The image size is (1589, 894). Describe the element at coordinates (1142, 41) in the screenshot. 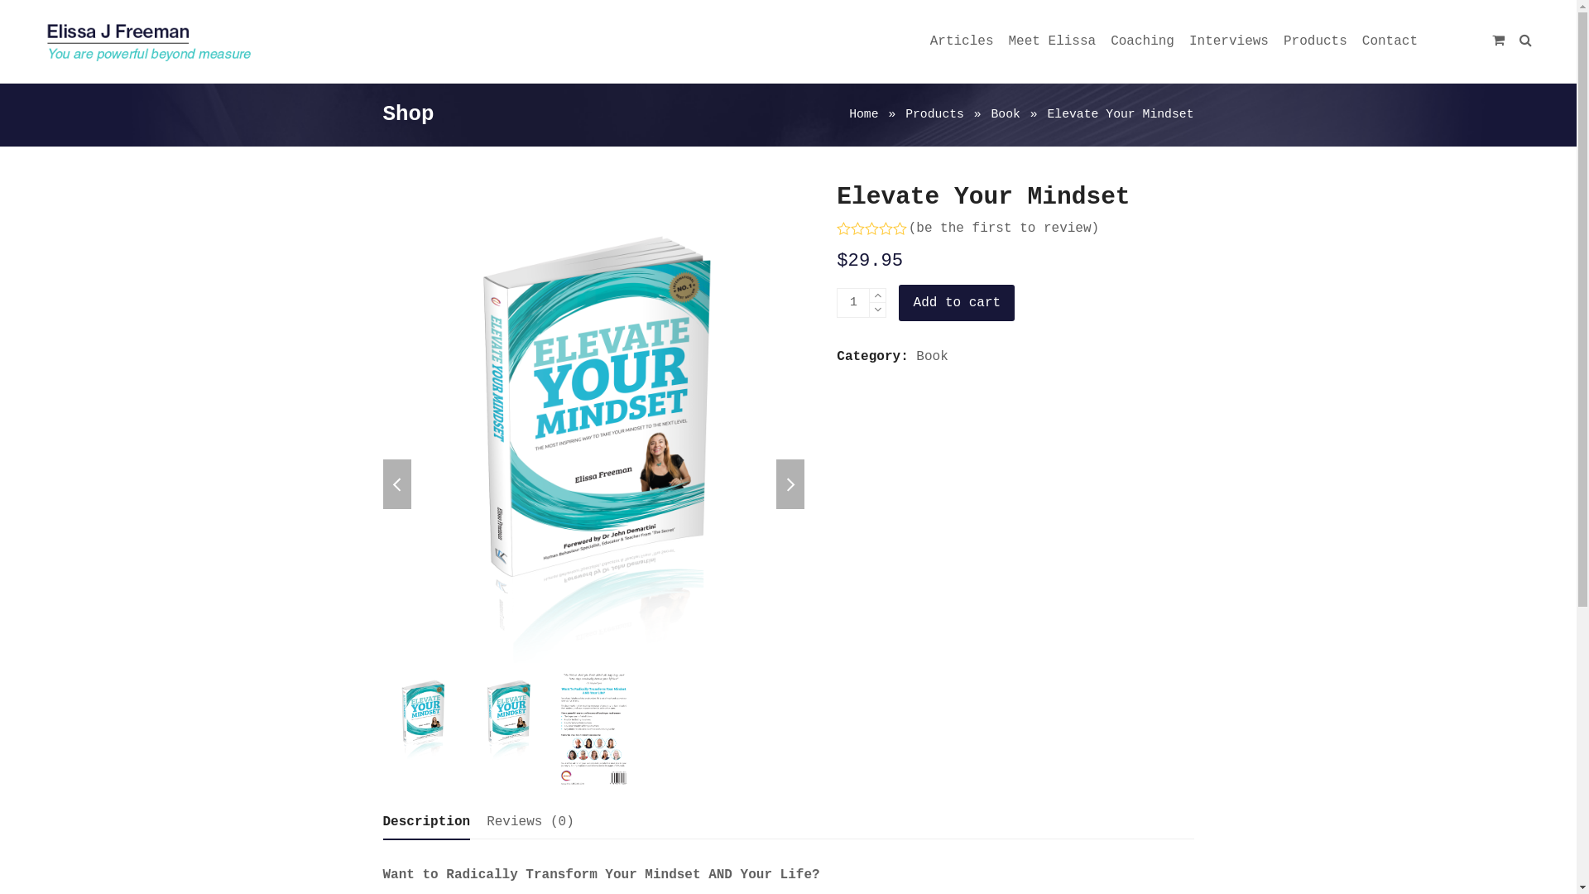

I see `Coaching` at that location.